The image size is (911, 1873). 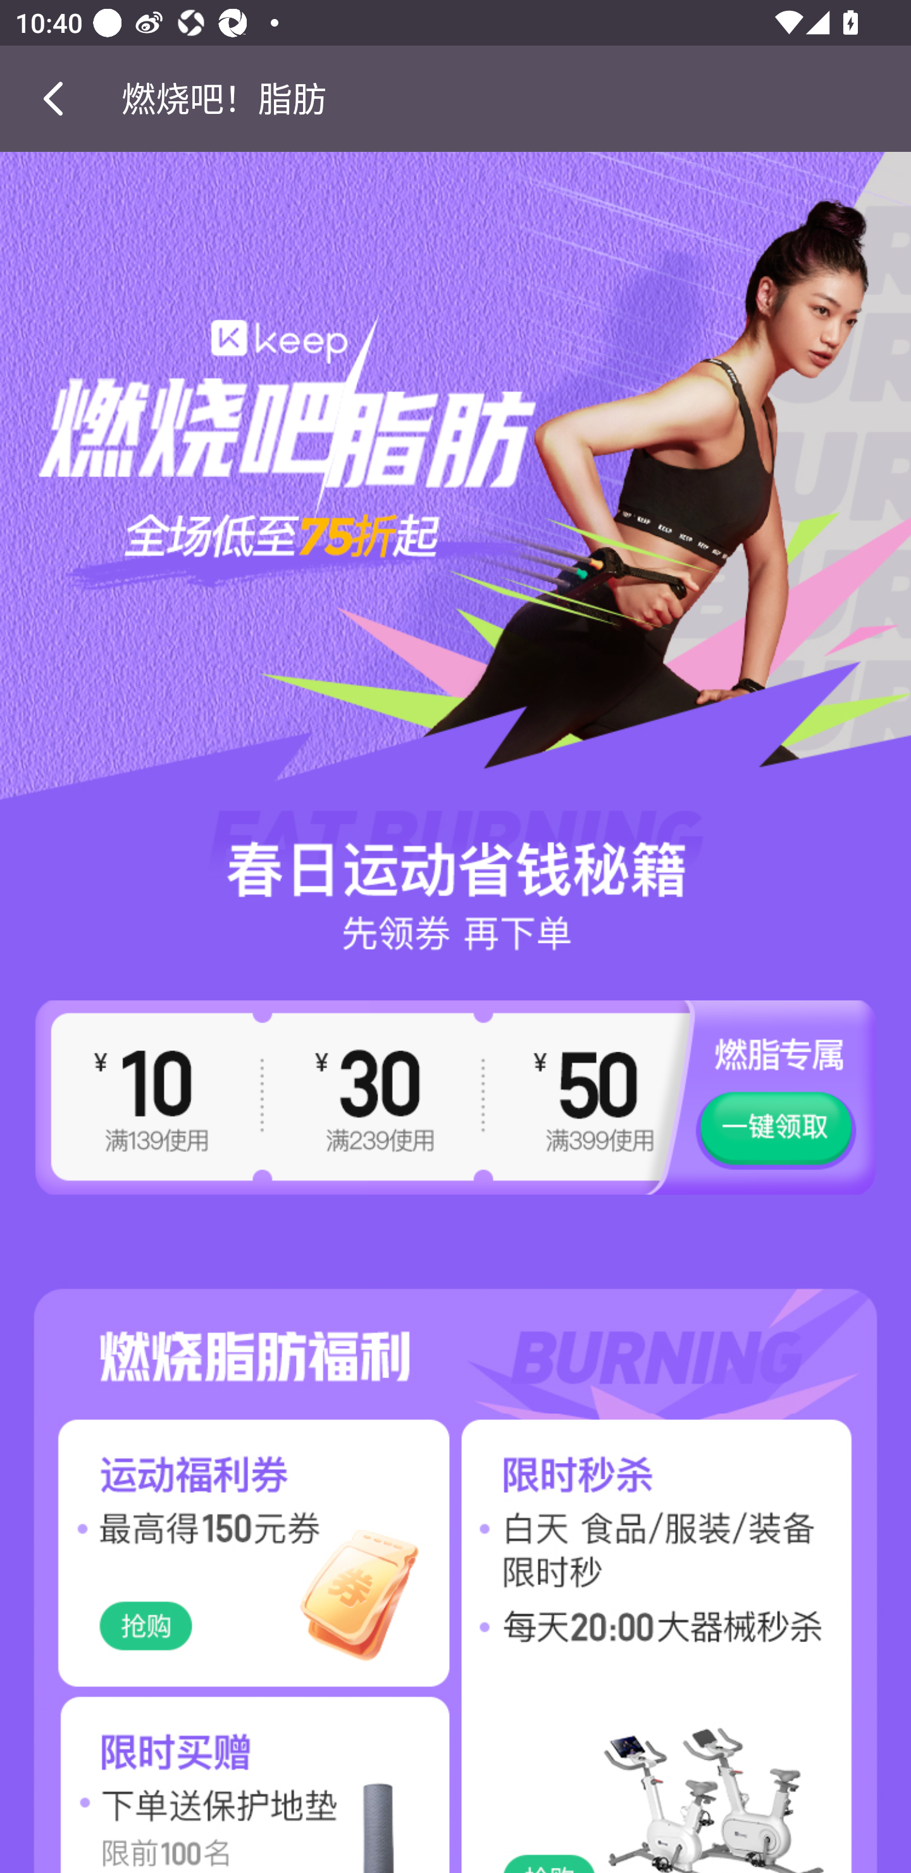 What do you see at coordinates (228, 1553) in the screenshot?
I see `1709893556585_375x231` at bounding box center [228, 1553].